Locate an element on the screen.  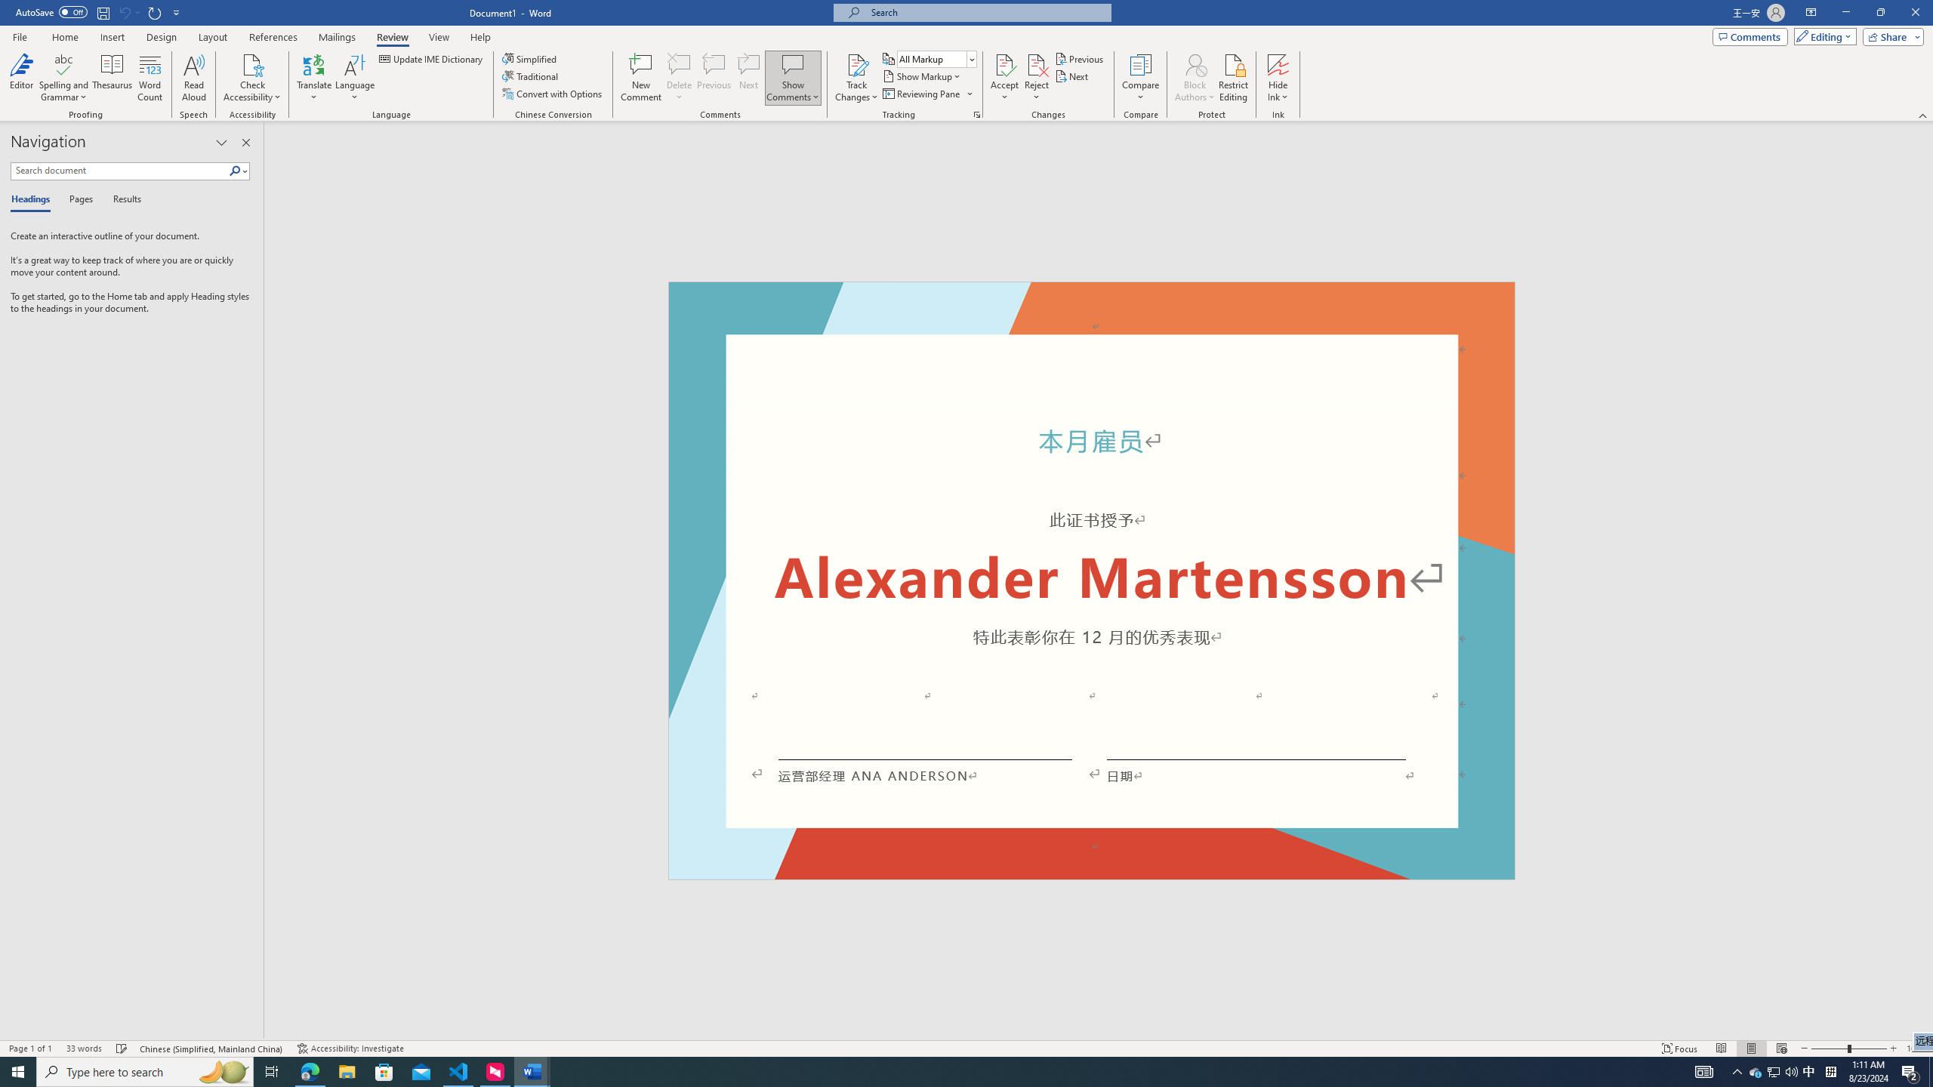
Zoom In is located at coordinates (1893, 1049).